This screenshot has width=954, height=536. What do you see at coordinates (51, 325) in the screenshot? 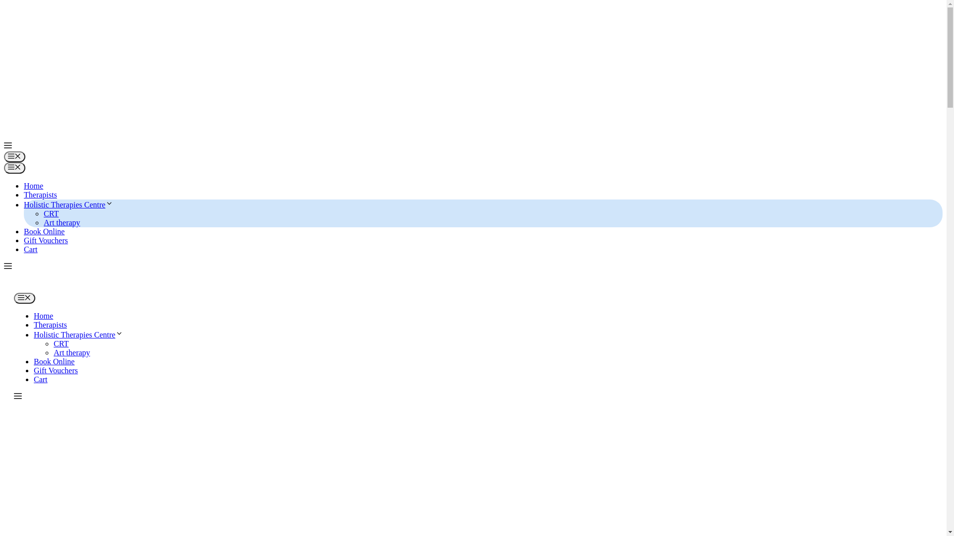
I see `Therapists` at bounding box center [51, 325].